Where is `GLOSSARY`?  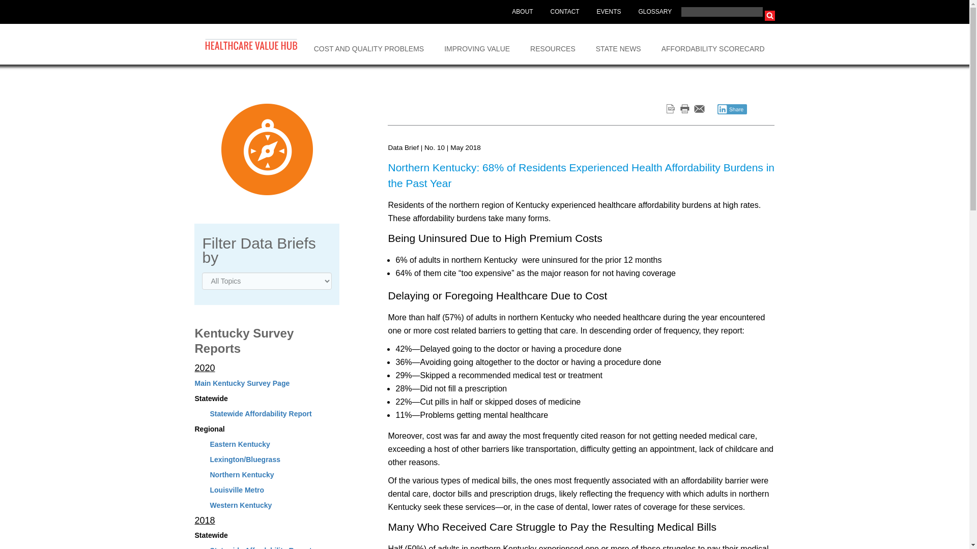
GLOSSARY is located at coordinates (654, 12).